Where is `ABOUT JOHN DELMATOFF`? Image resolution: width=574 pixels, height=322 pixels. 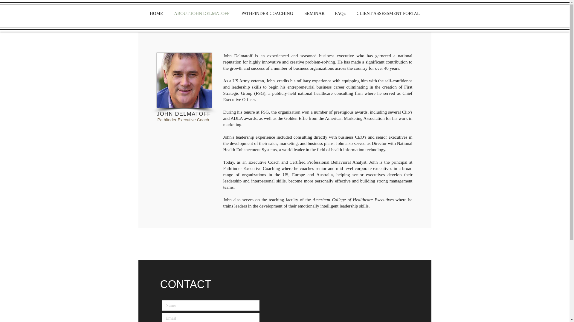
ABOUT JOHN DELMATOFF is located at coordinates (201, 13).